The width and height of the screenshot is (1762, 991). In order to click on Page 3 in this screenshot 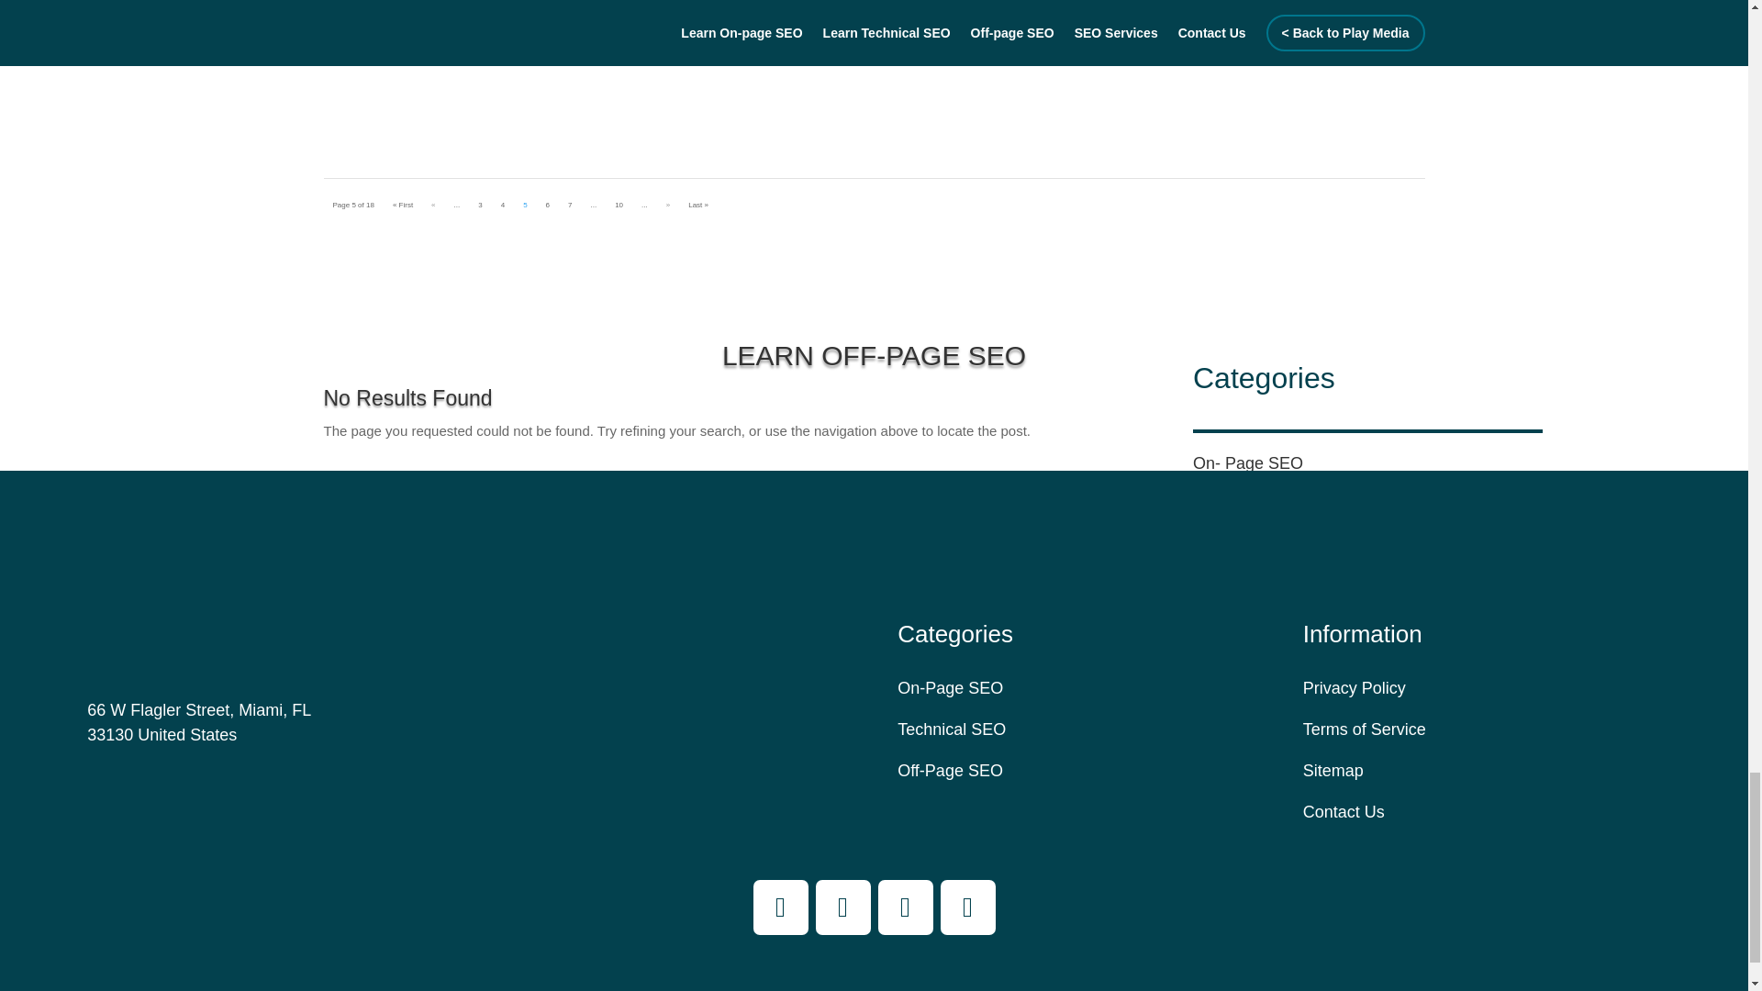, I will do `click(479, 206)`.